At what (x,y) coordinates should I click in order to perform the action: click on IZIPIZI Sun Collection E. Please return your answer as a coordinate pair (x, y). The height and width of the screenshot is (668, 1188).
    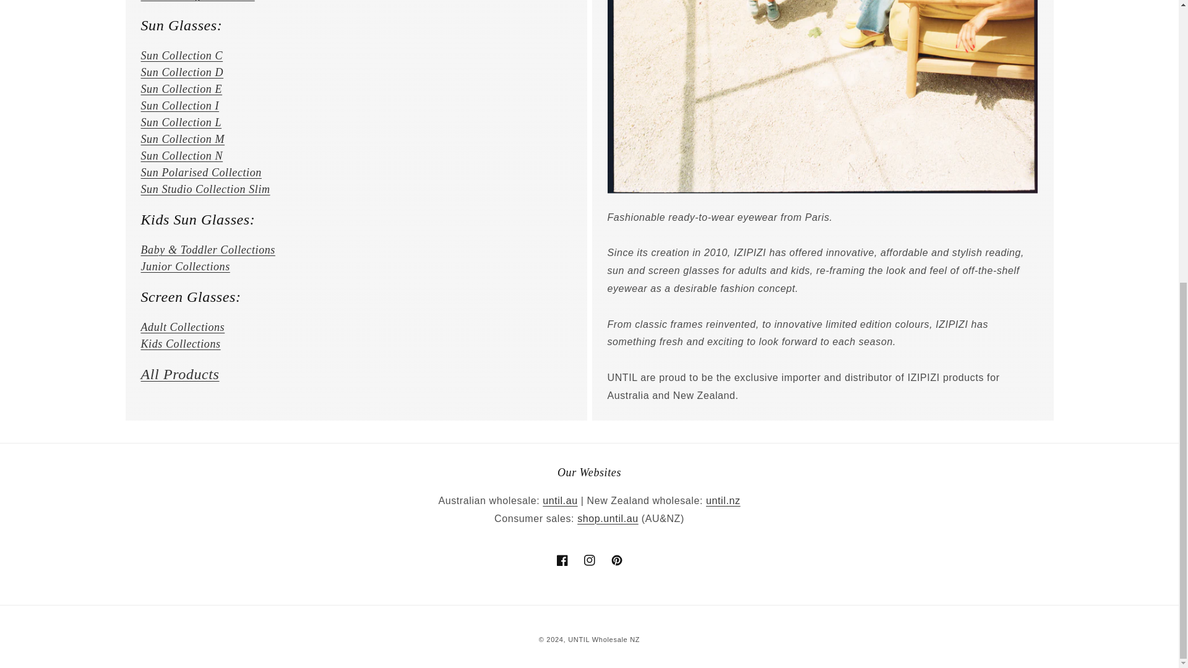
    Looking at the image, I should click on (182, 89).